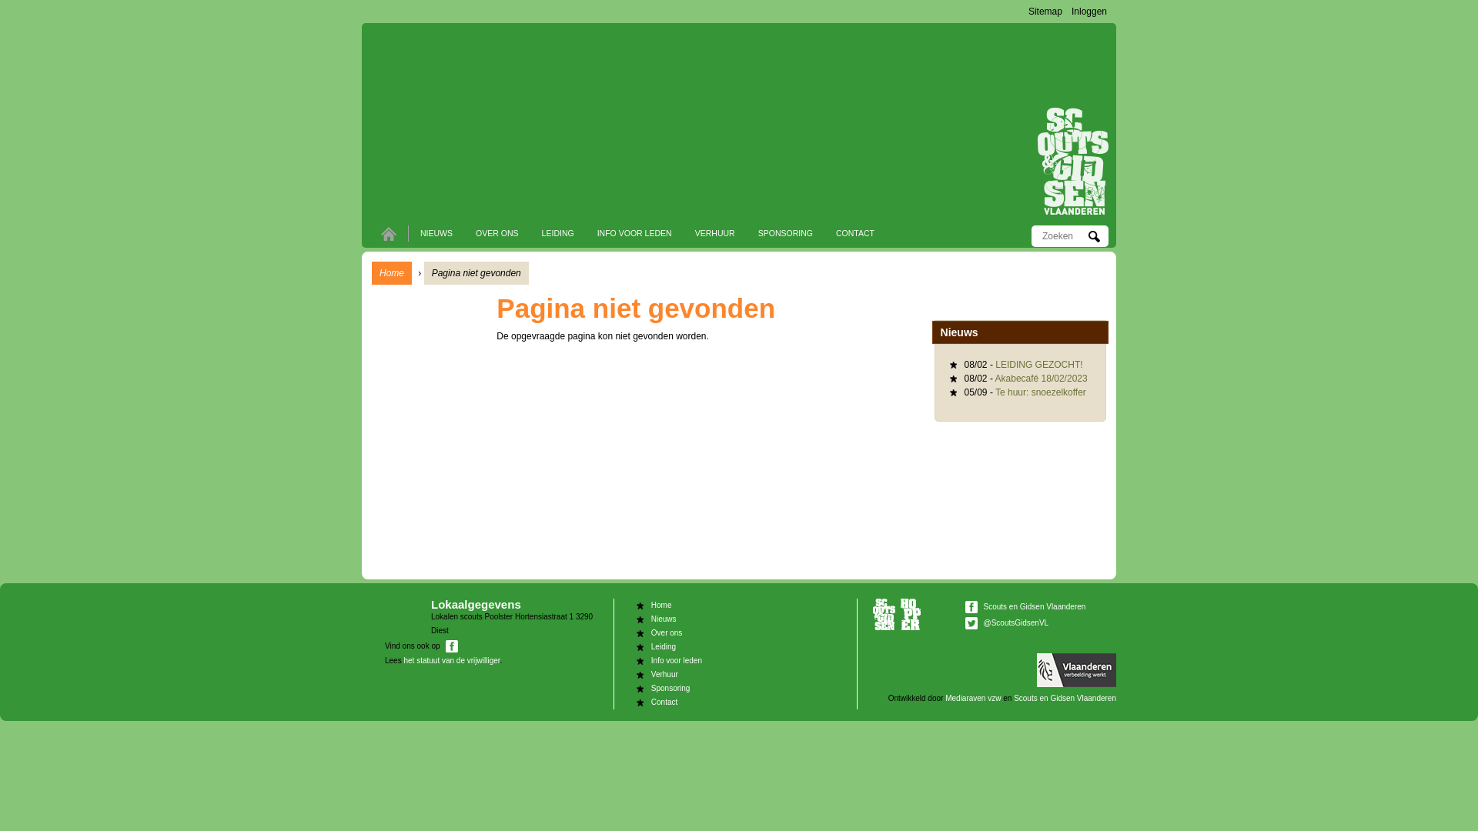  Describe the element at coordinates (662, 605) in the screenshot. I see `Home` at that location.